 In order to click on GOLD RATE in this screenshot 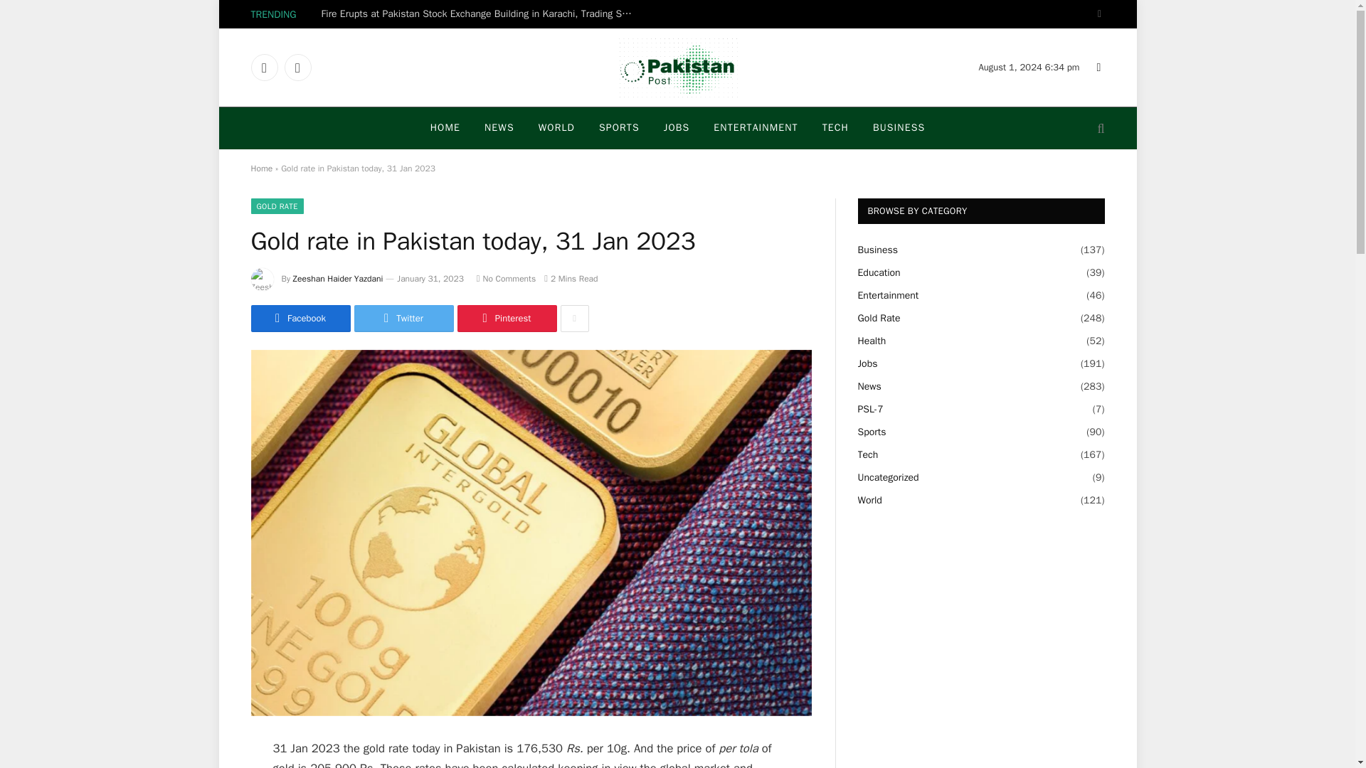, I will do `click(276, 206)`.